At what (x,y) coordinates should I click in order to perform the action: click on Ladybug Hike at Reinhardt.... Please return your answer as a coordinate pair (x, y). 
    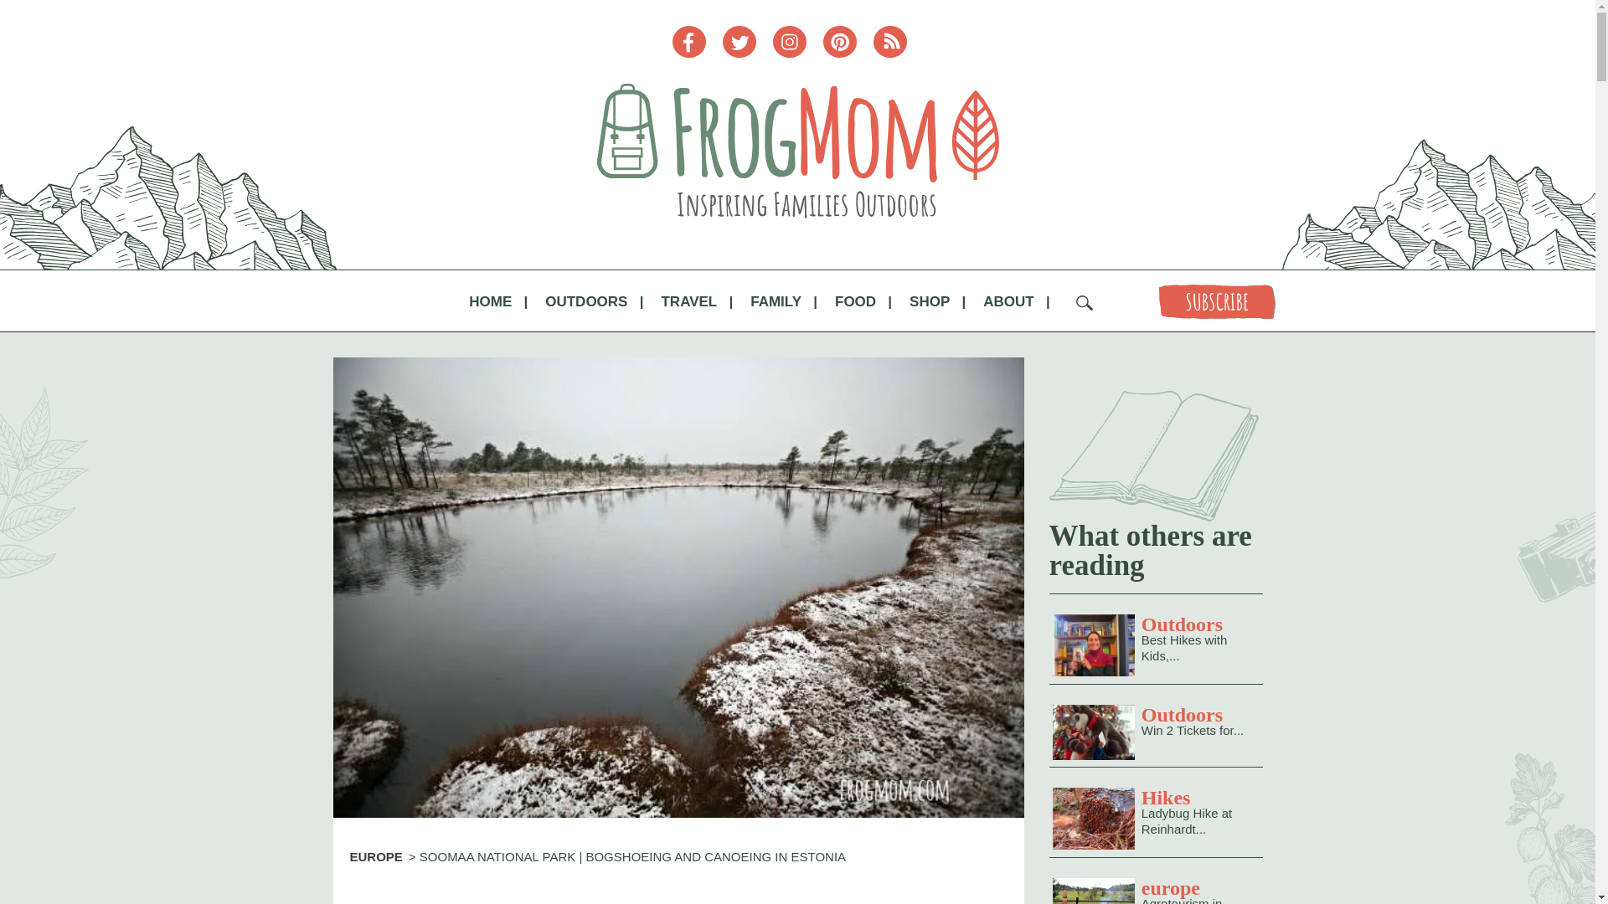
    Looking at the image, I should click on (1186, 821).